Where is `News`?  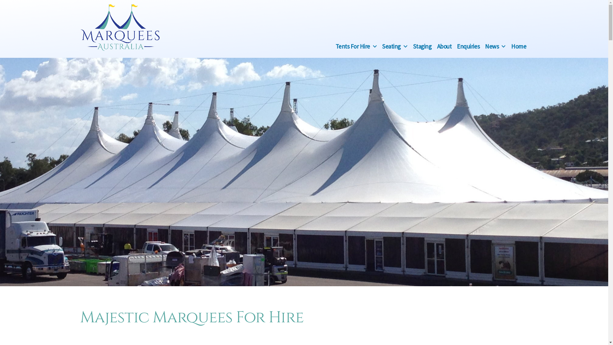
News is located at coordinates (492, 46).